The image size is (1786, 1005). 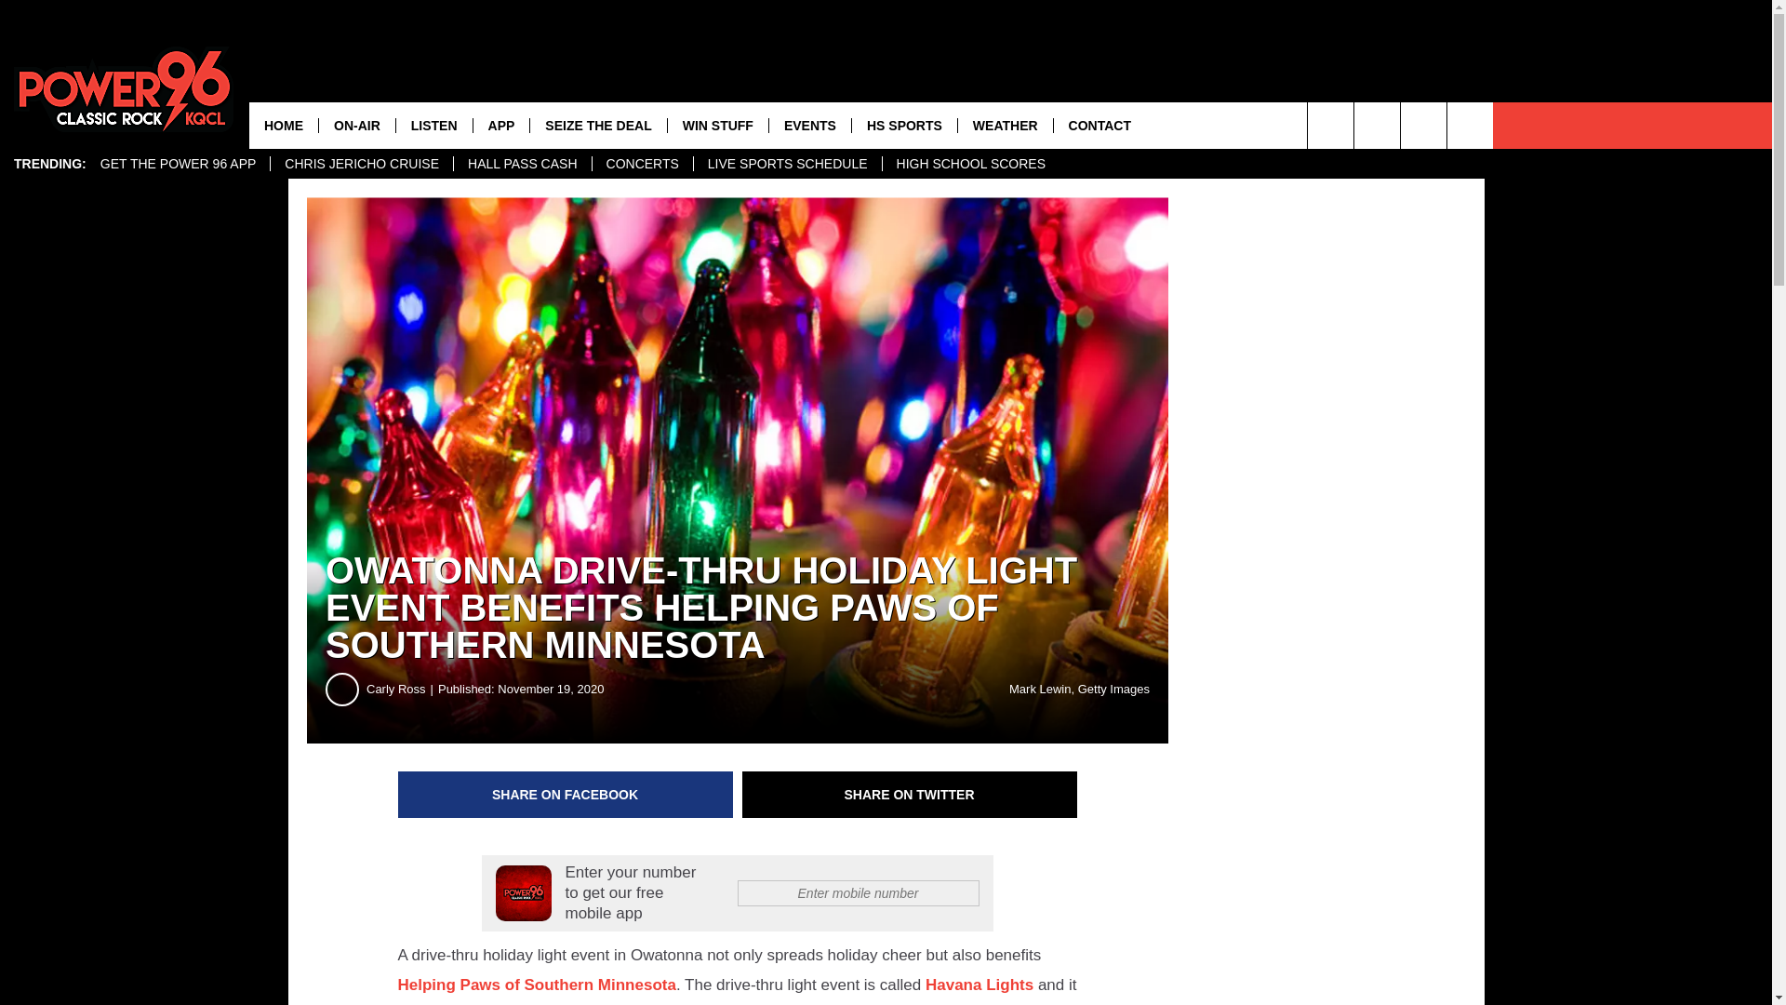 I want to click on CONCERTS, so click(x=642, y=164).